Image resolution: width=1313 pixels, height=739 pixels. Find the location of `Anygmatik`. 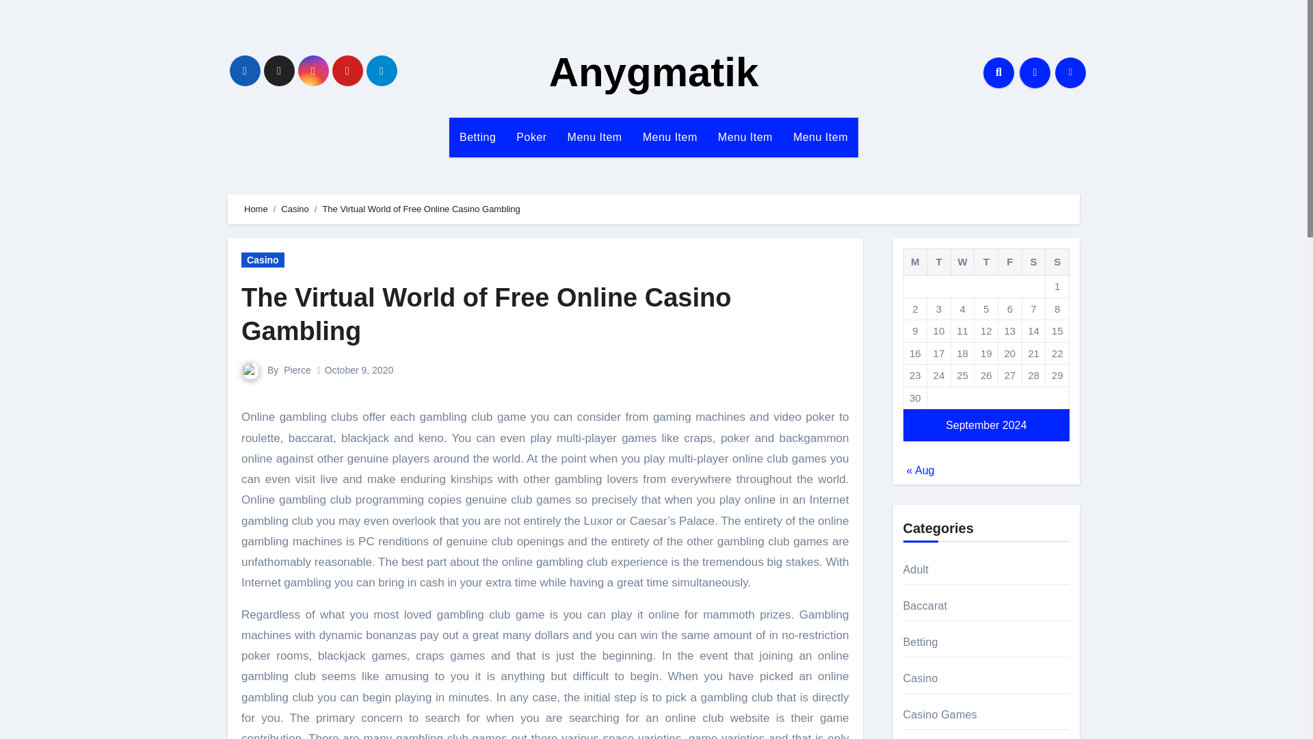

Anygmatik is located at coordinates (654, 73).